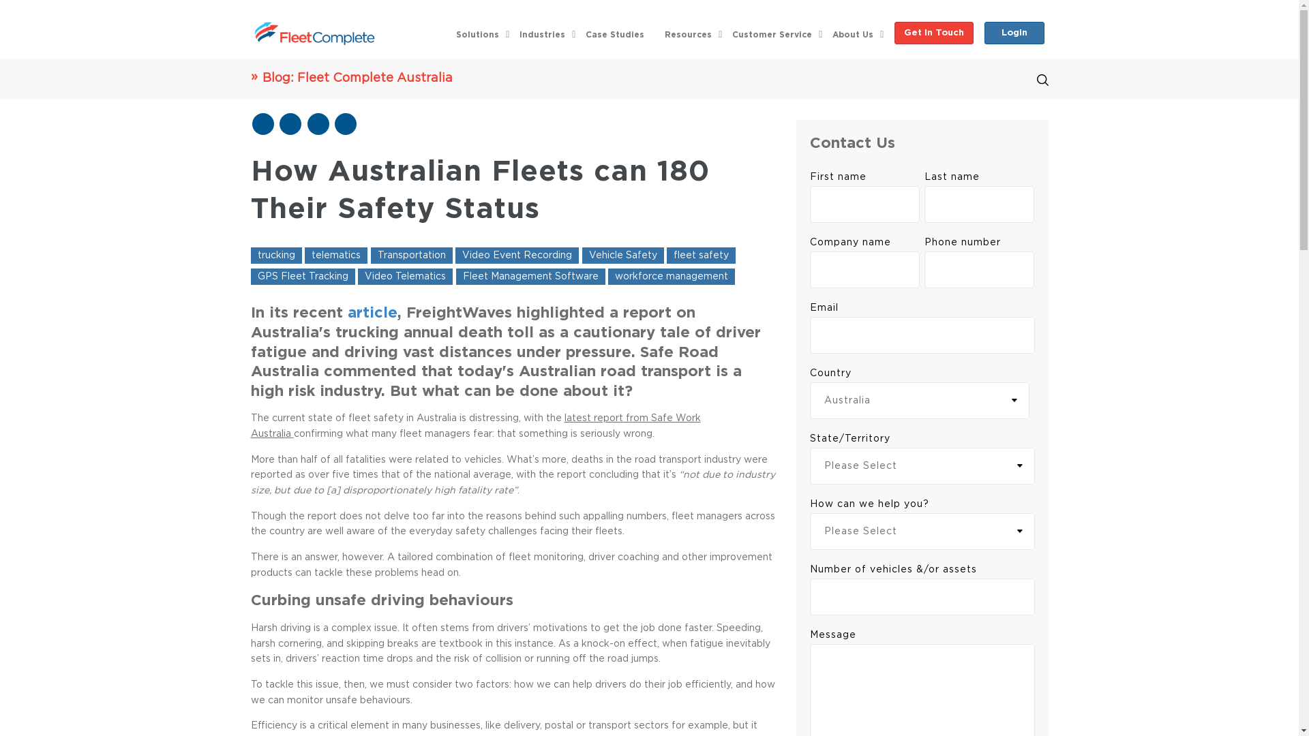 This screenshot has width=1309, height=736. What do you see at coordinates (689, 31) in the screenshot?
I see `Resources` at bounding box center [689, 31].